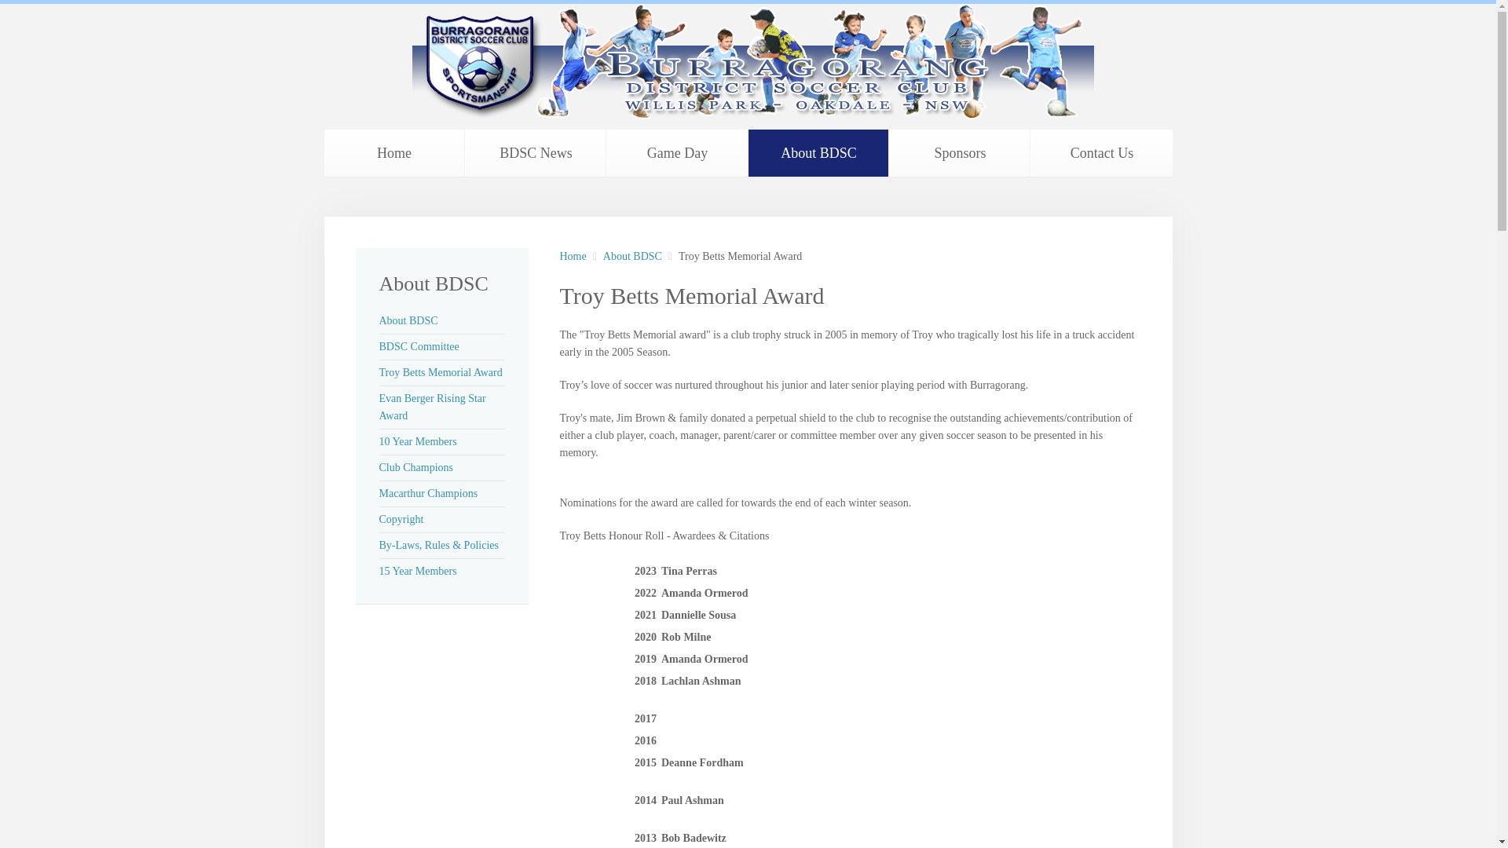 This screenshot has width=1508, height=848. What do you see at coordinates (401, 519) in the screenshot?
I see `Copyright` at bounding box center [401, 519].